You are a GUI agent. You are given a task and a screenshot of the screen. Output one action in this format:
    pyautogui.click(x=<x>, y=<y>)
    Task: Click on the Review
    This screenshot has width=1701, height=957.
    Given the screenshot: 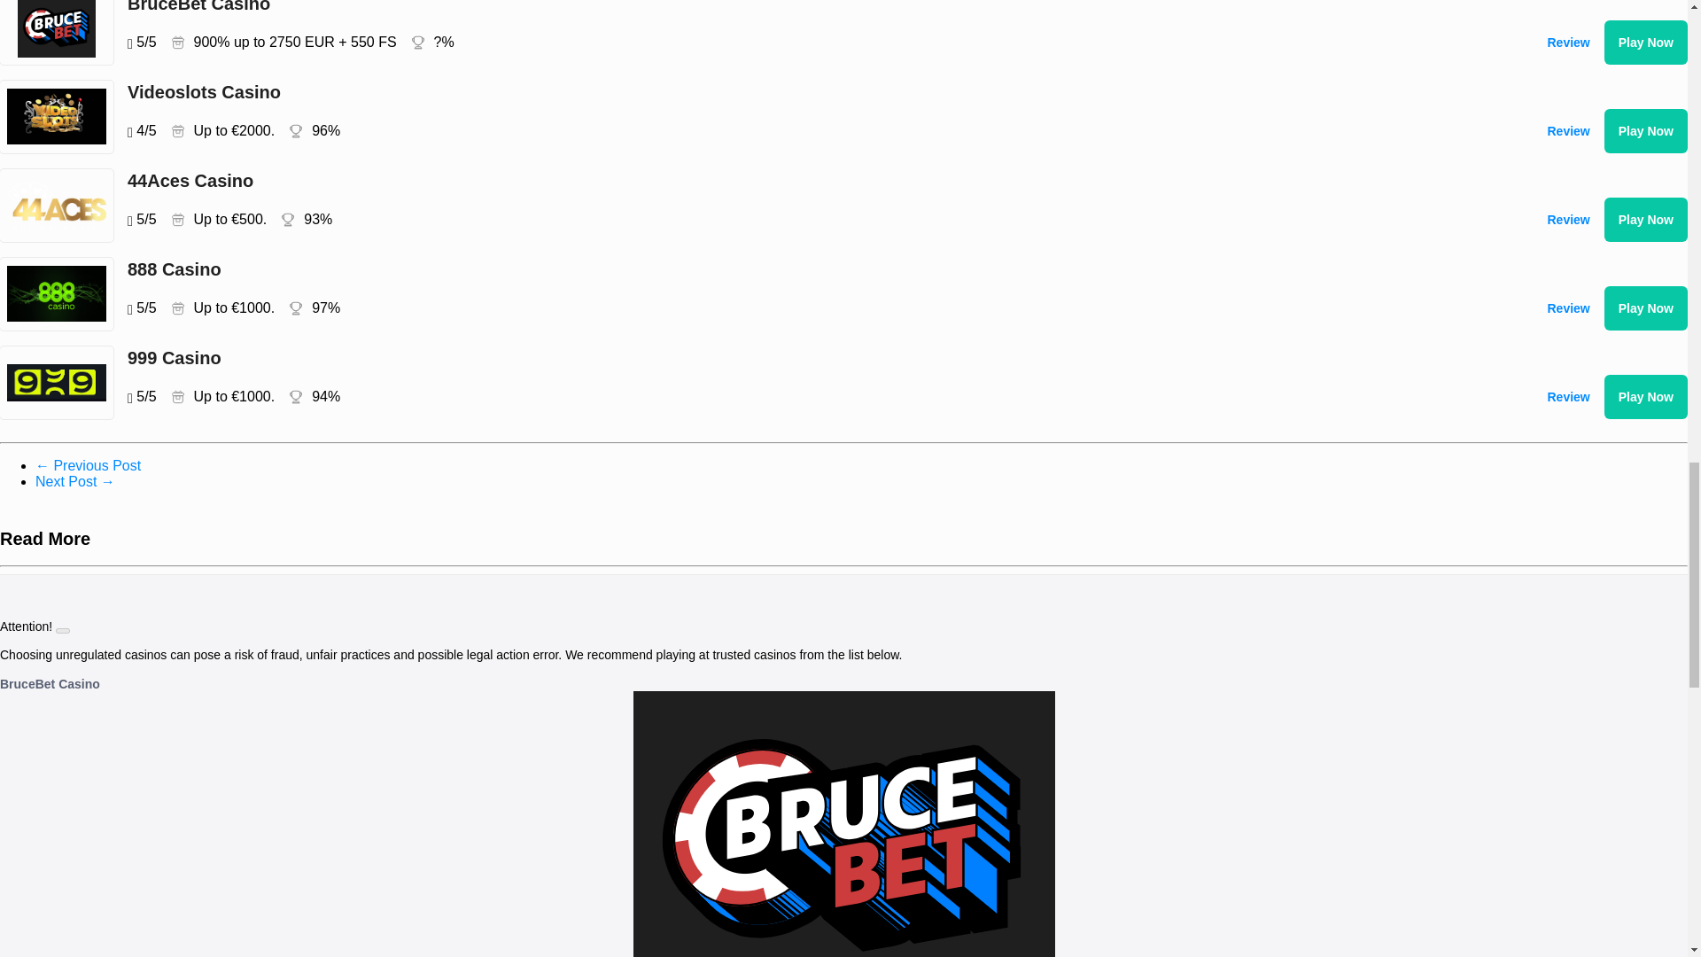 What is the action you would take?
    pyautogui.click(x=1568, y=307)
    